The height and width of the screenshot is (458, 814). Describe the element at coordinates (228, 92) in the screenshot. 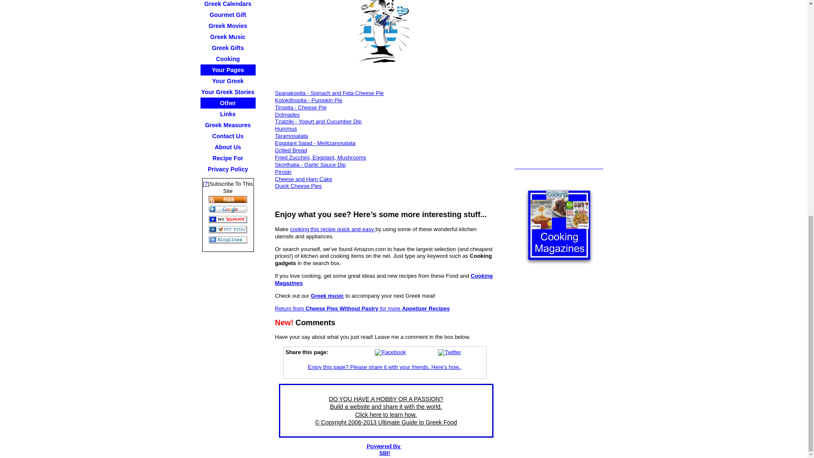

I see `Your Greek Stories` at that location.